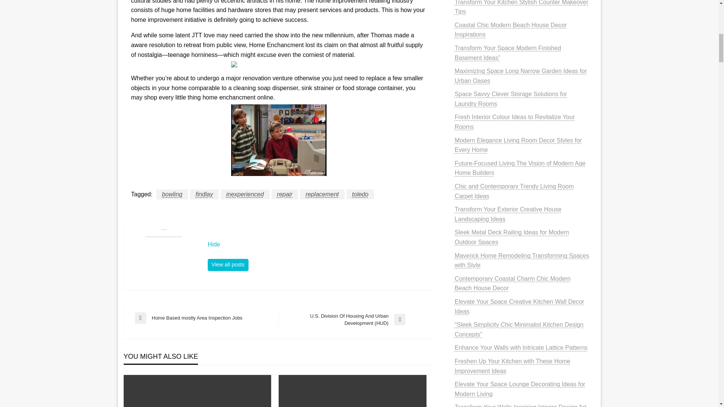 The height and width of the screenshot is (407, 724). What do you see at coordinates (245, 194) in the screenshot?
I see `inexperienced` at bounding box center [245, 194].